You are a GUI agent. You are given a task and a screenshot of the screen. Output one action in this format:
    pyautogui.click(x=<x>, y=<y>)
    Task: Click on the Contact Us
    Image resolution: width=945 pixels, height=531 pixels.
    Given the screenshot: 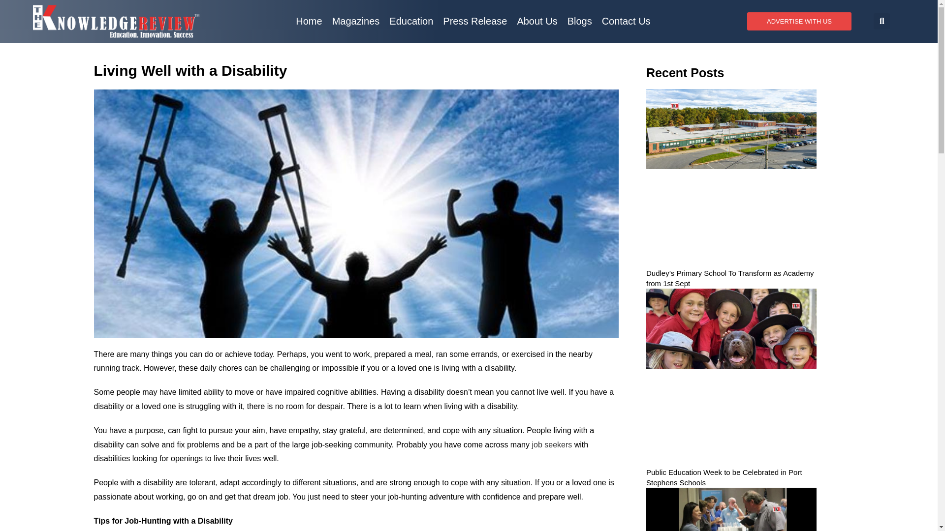 What is the action you would take?
    pyautogui.click(x=626, y=21)
    